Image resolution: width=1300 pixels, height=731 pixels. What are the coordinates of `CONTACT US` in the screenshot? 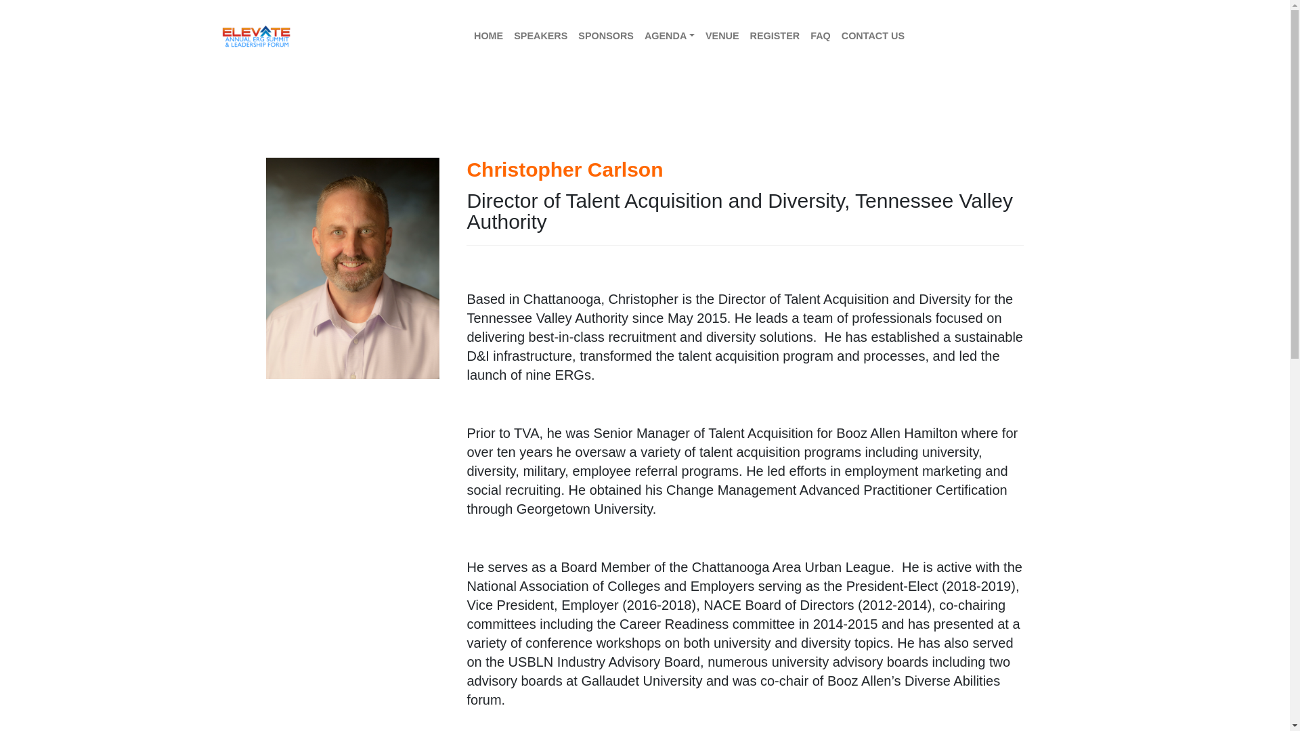 It's located at (873, 37).